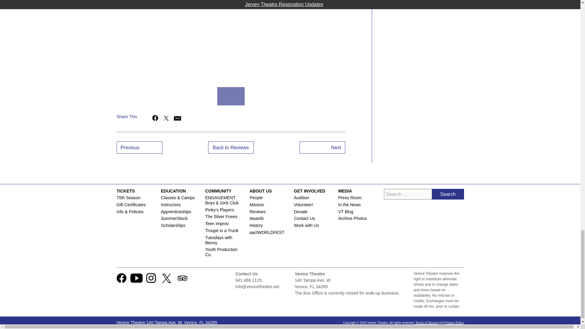  What do you see at coordinates (231, 96) in the screenshot?
I see `8Y6A0415` at bounding box center [231, 96].